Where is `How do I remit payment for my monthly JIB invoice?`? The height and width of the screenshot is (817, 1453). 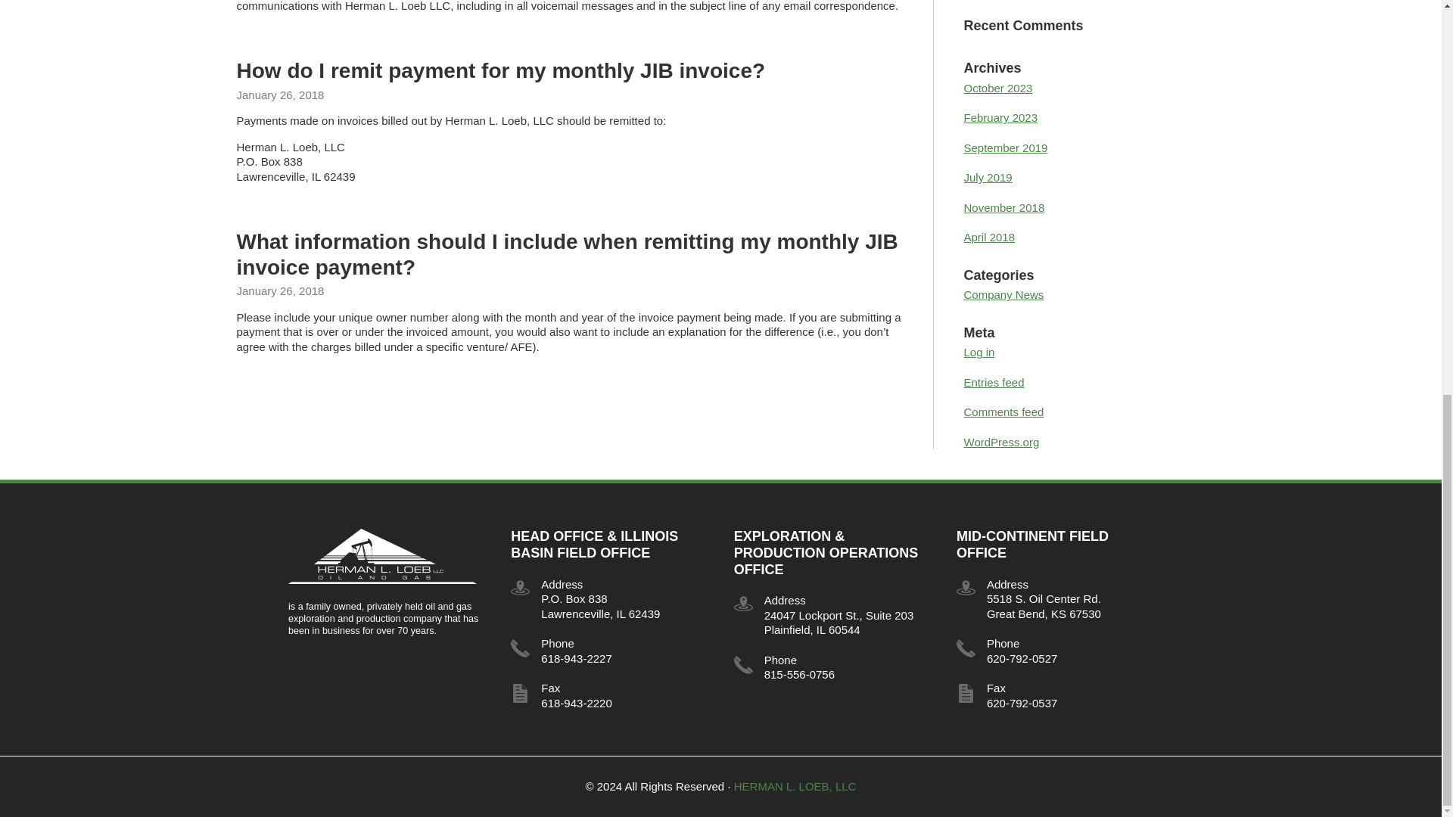 How do I remit payment for my monthly JIB invoice? is located at coordinates (500, 70).